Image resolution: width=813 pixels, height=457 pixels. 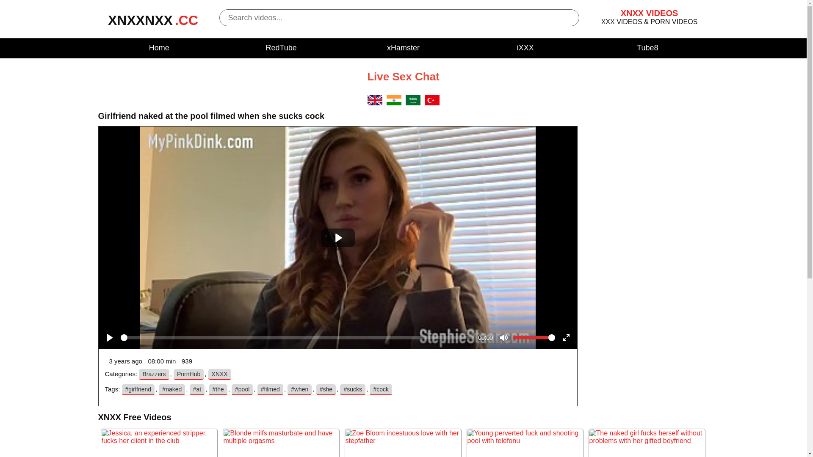 What do you see at coordinates (525, 48) in the screenshot?
I see `iXXX` at bounding box center [525, 48].